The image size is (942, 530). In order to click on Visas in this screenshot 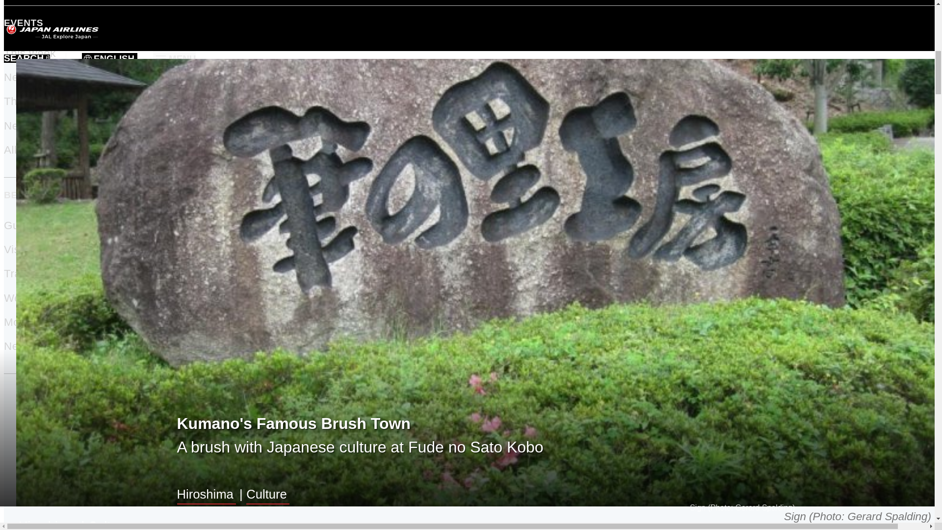, I will do `click(18, 249)`.